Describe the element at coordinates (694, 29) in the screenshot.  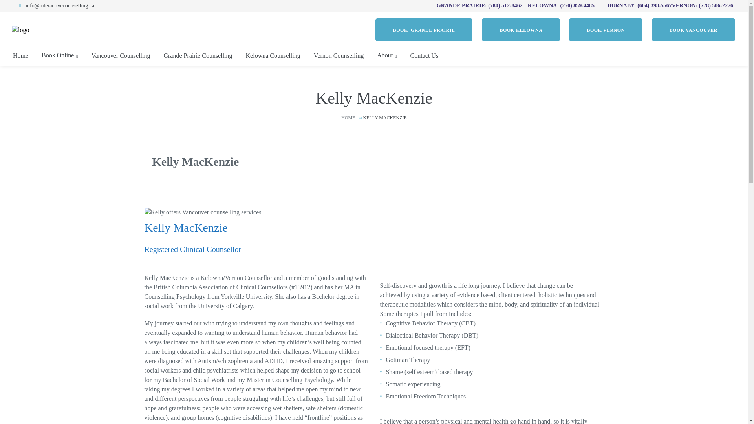
I see `BOOK VANCOUVER` at that location.